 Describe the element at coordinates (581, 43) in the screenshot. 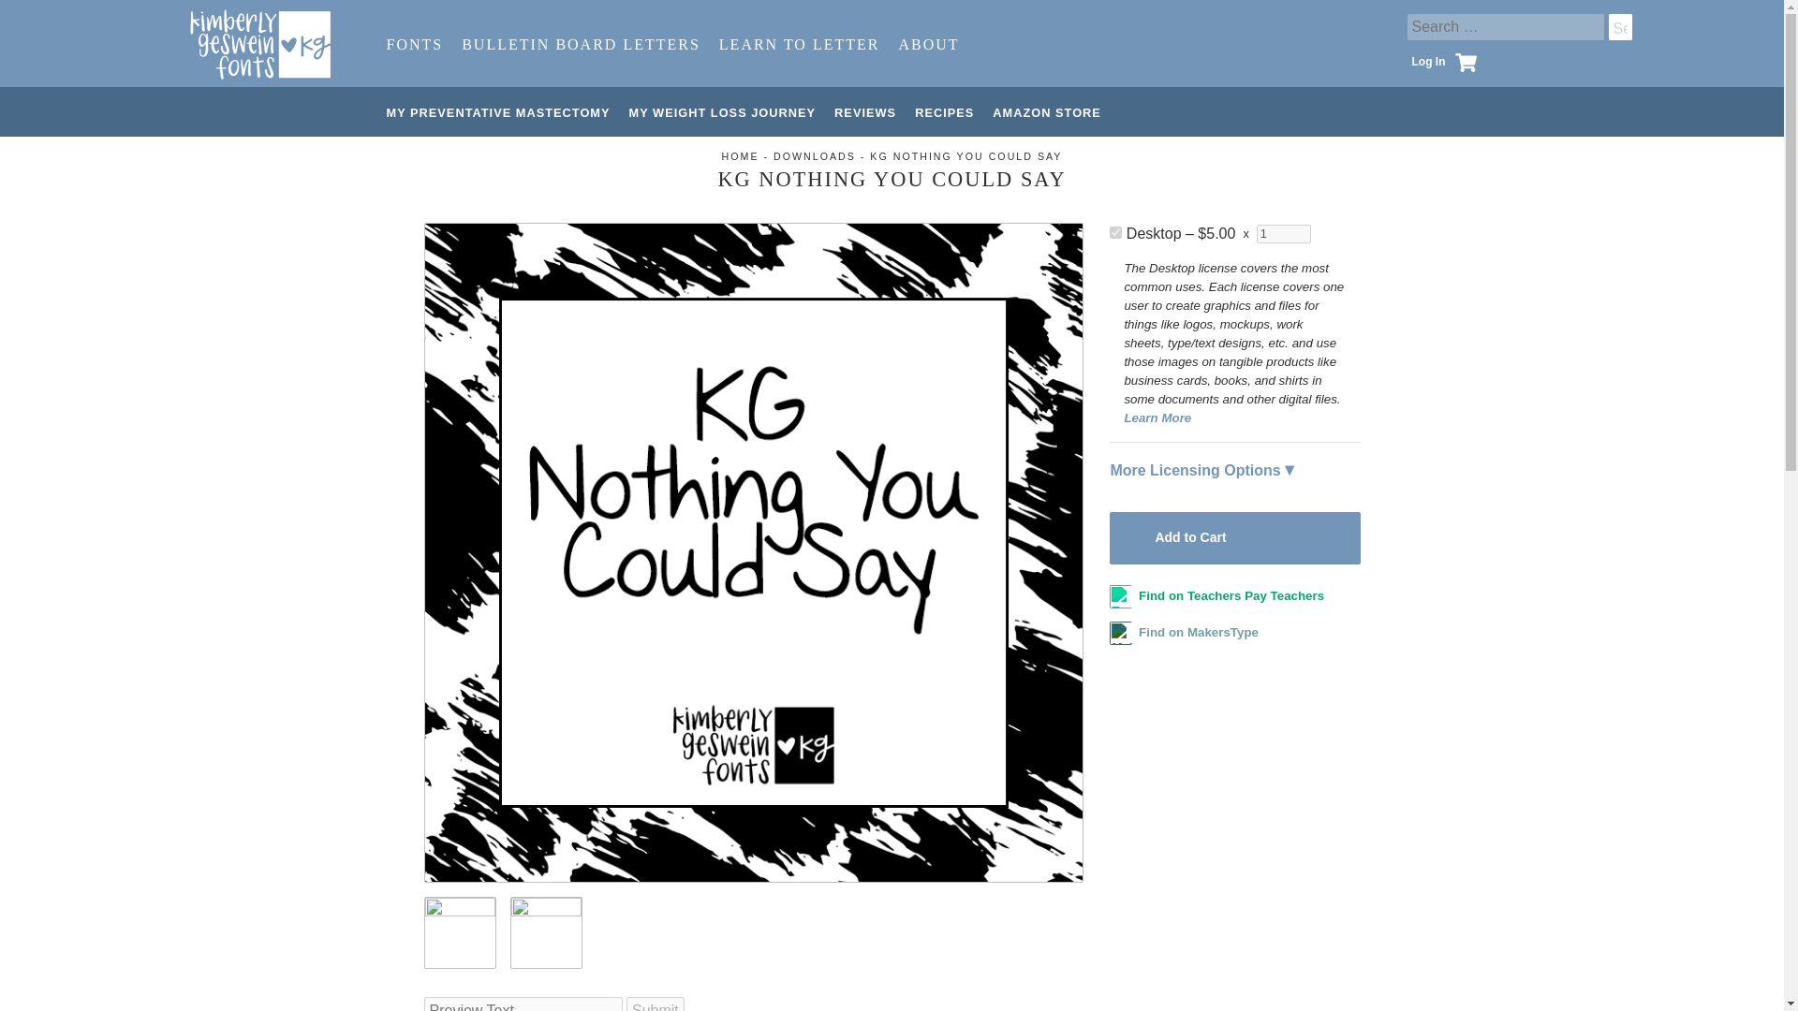

I see `BULLETIN BOARD LETTERS` at that location.